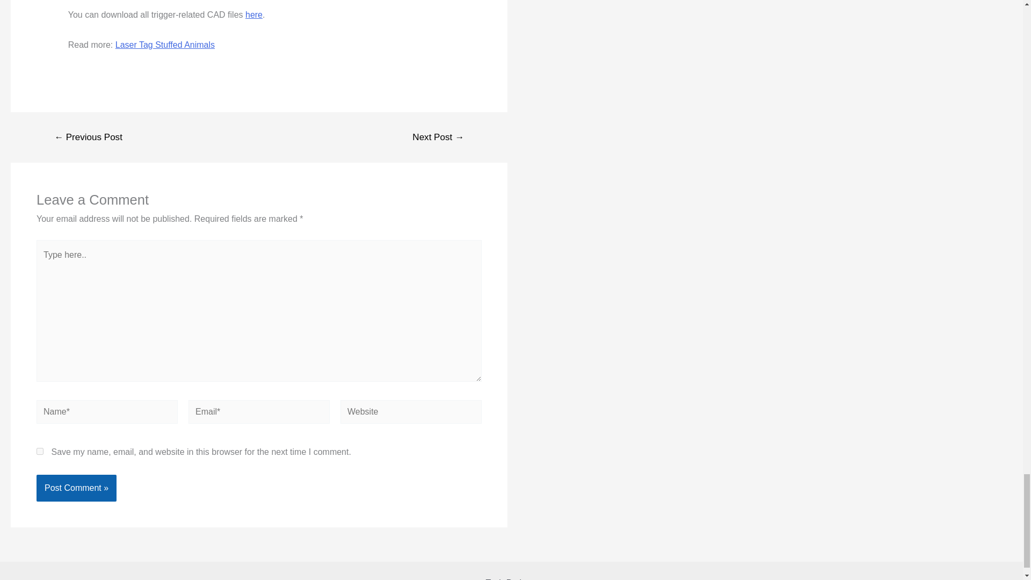 The width and height of the screenshot is (1031, 580). I want to click on here, so click(253, 15).